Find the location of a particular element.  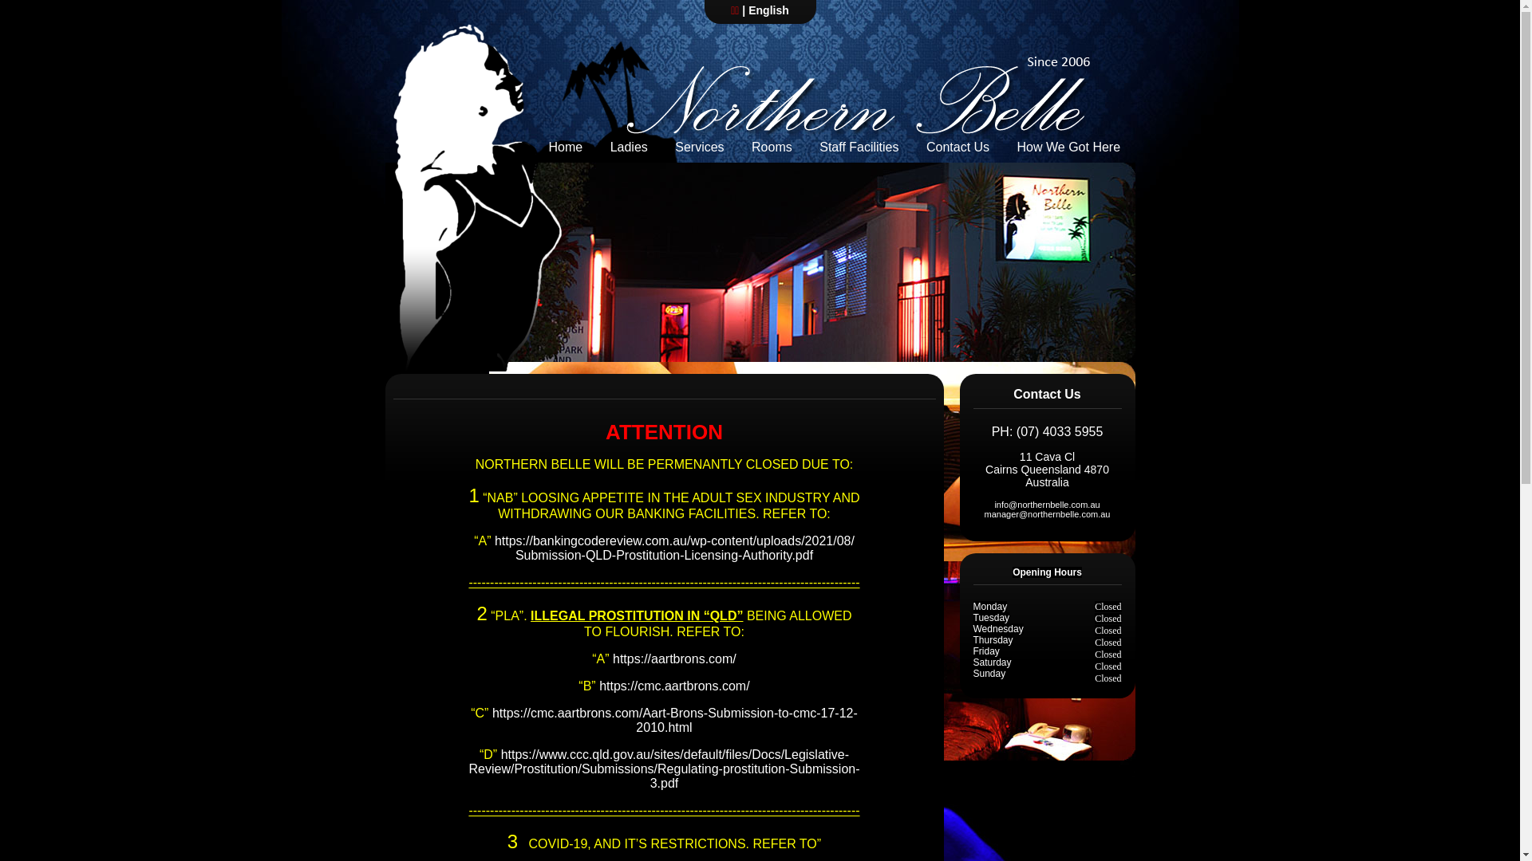

Home is located at coordinates (565, 143).